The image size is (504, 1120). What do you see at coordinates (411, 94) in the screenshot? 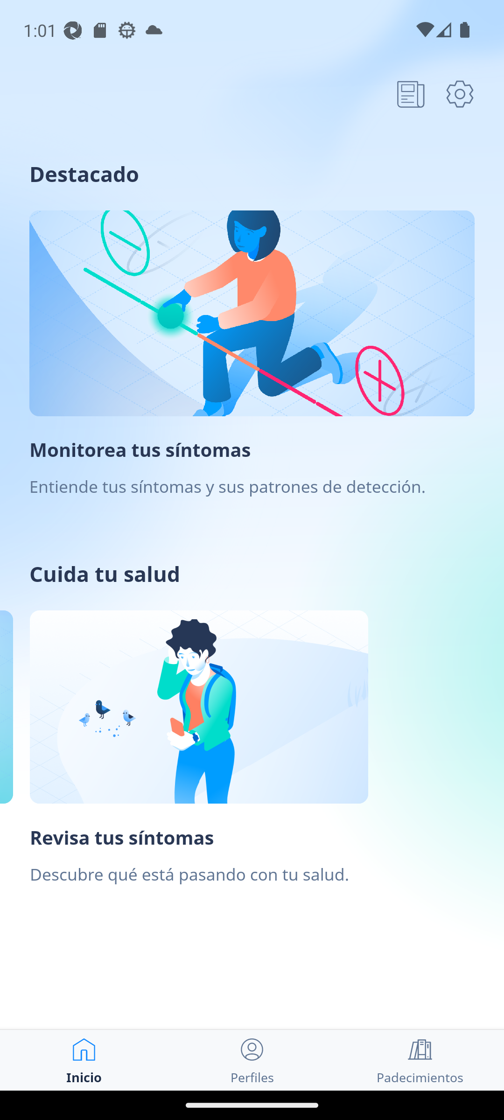
I see `article icon , open articles` at bounding box center [411, 94].